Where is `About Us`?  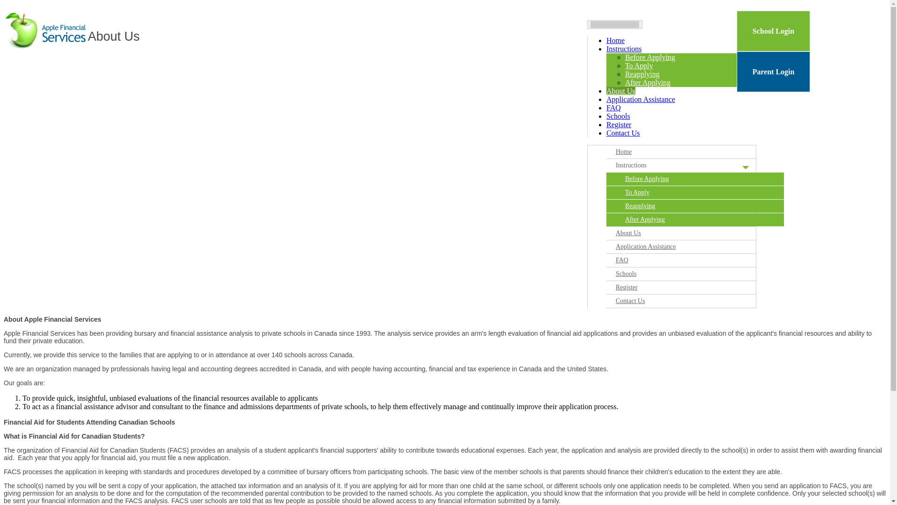
About Us is located at coordinates (691, 233).